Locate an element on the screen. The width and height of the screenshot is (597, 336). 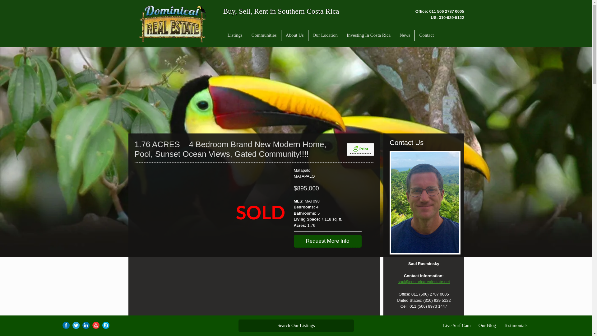
Communities is located at coordinates (264, 35).